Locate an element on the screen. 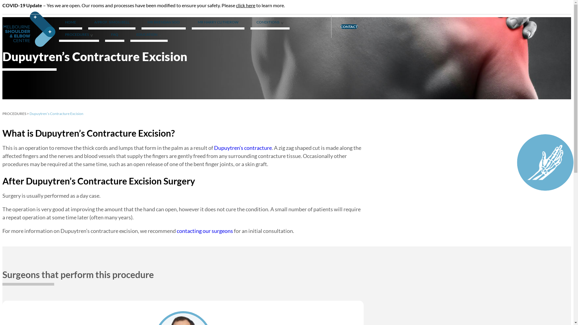 Image resolution: width=578 pixels, height=325 pixels. EDUCATION is located at coordinates (149, 36).